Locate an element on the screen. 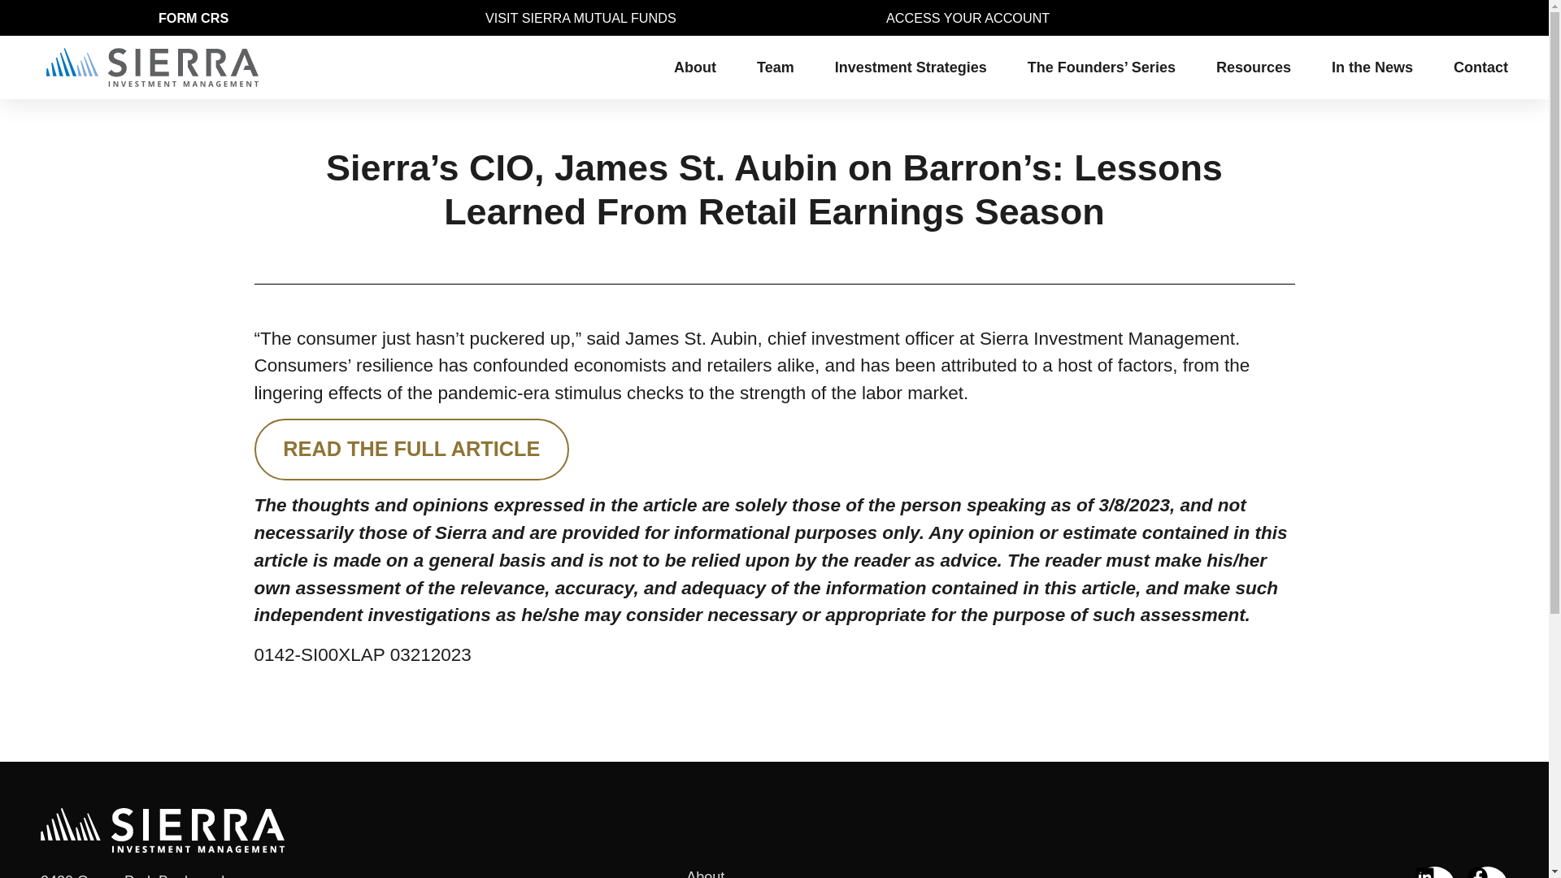 The image size is (1561, 878). About is located at coordinates (695, 67).